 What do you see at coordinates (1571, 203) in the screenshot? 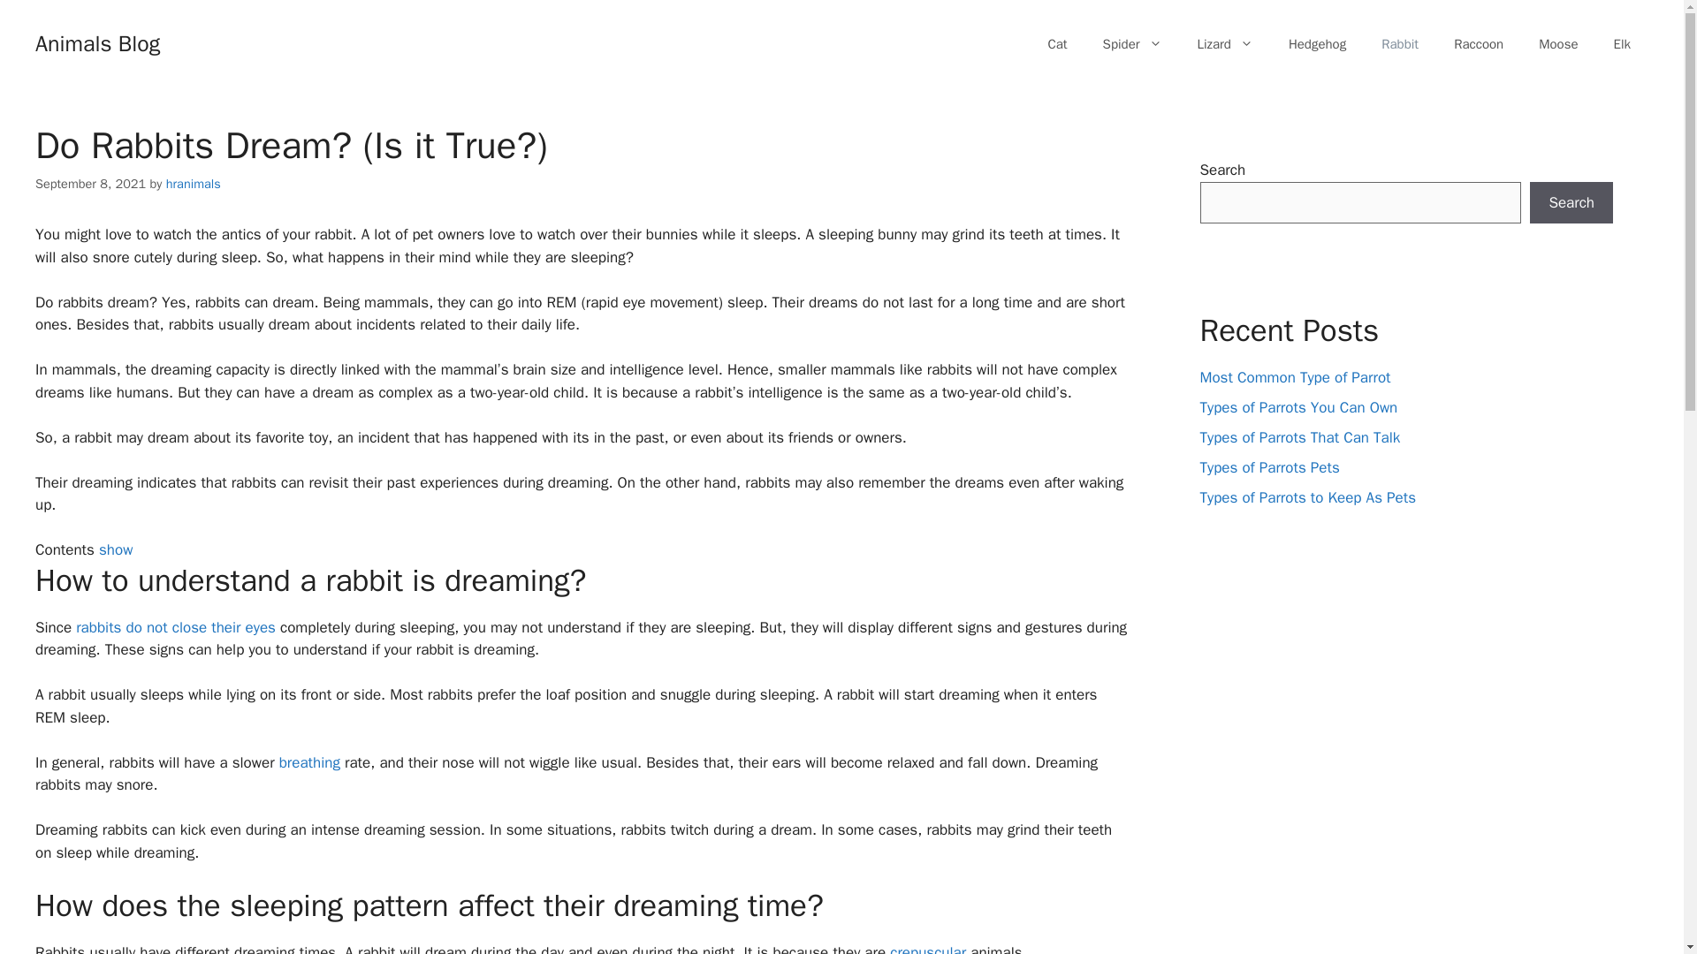
I see `Search` at bounding box center [1571, 203].